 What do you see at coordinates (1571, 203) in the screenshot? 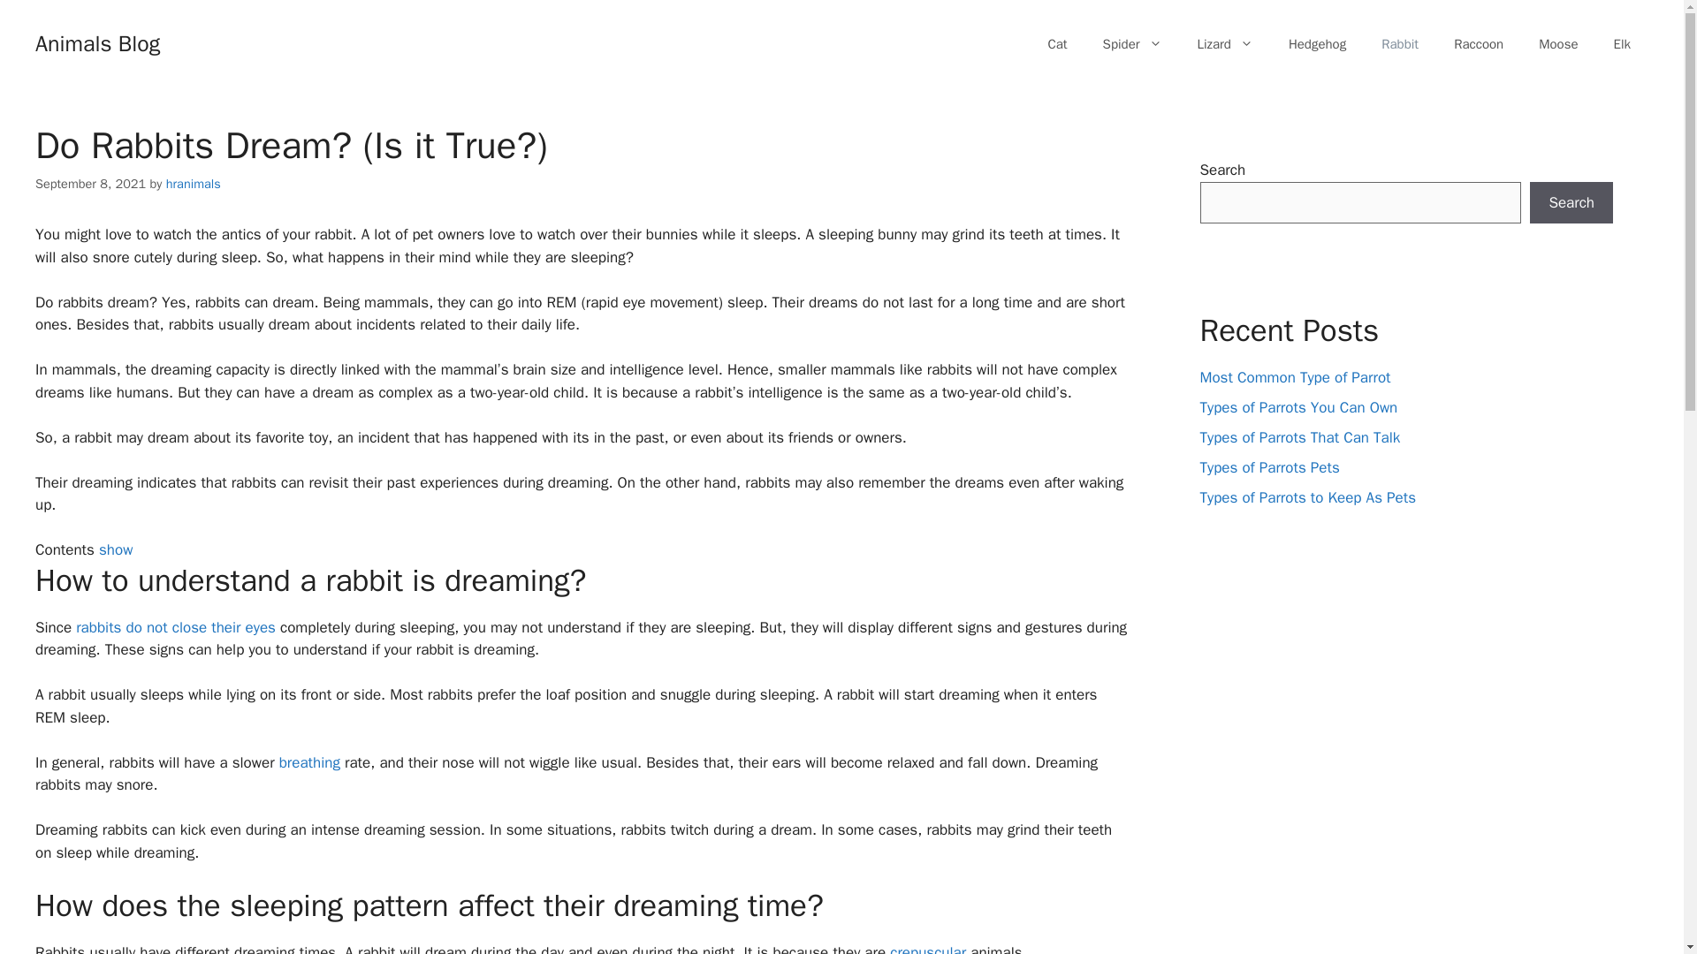
I see `Search` at bounding box center [1571, 203].